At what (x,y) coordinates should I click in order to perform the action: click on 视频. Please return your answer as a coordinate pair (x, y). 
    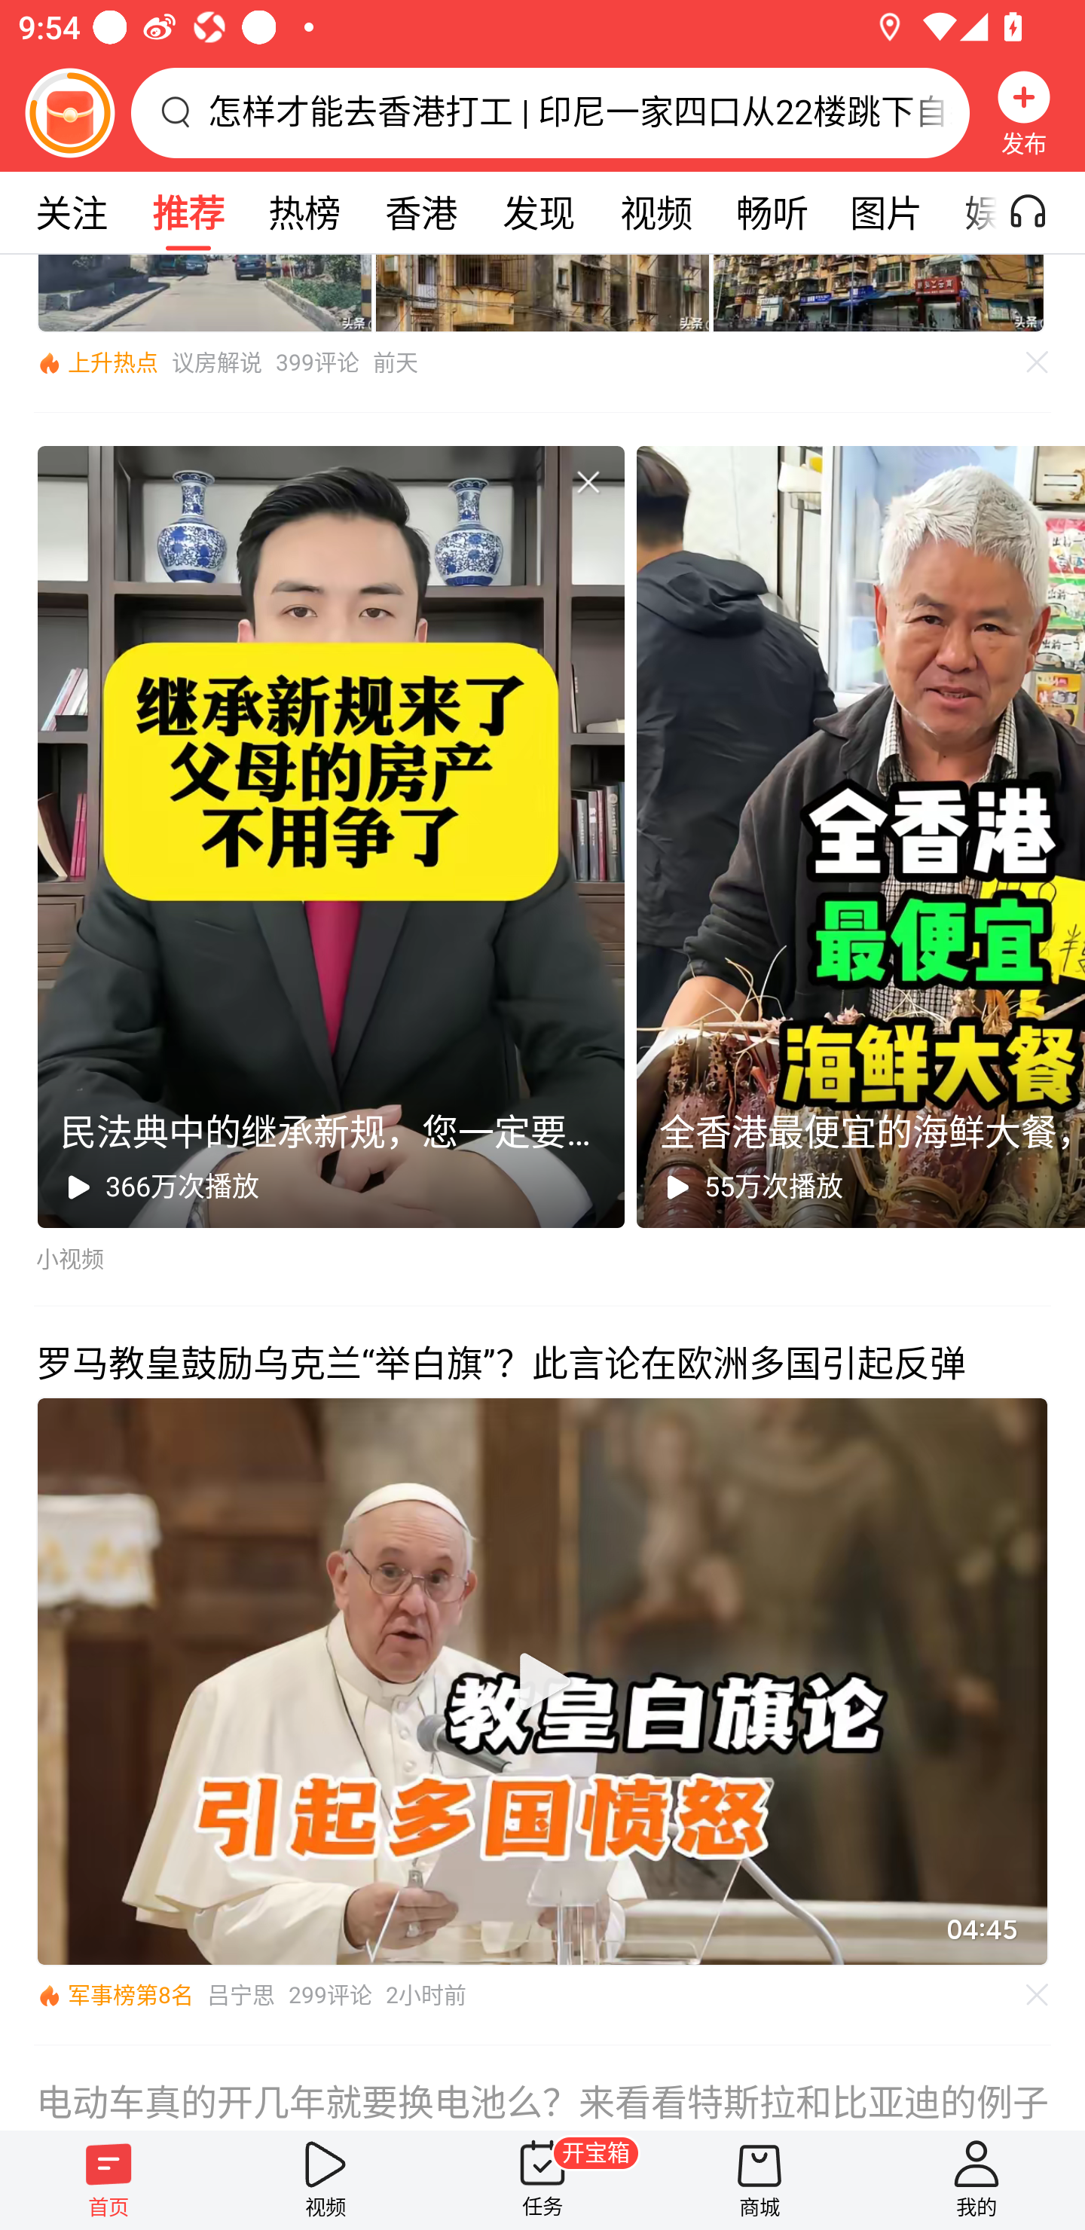
    Looking at the image, I should click on (656, 212).